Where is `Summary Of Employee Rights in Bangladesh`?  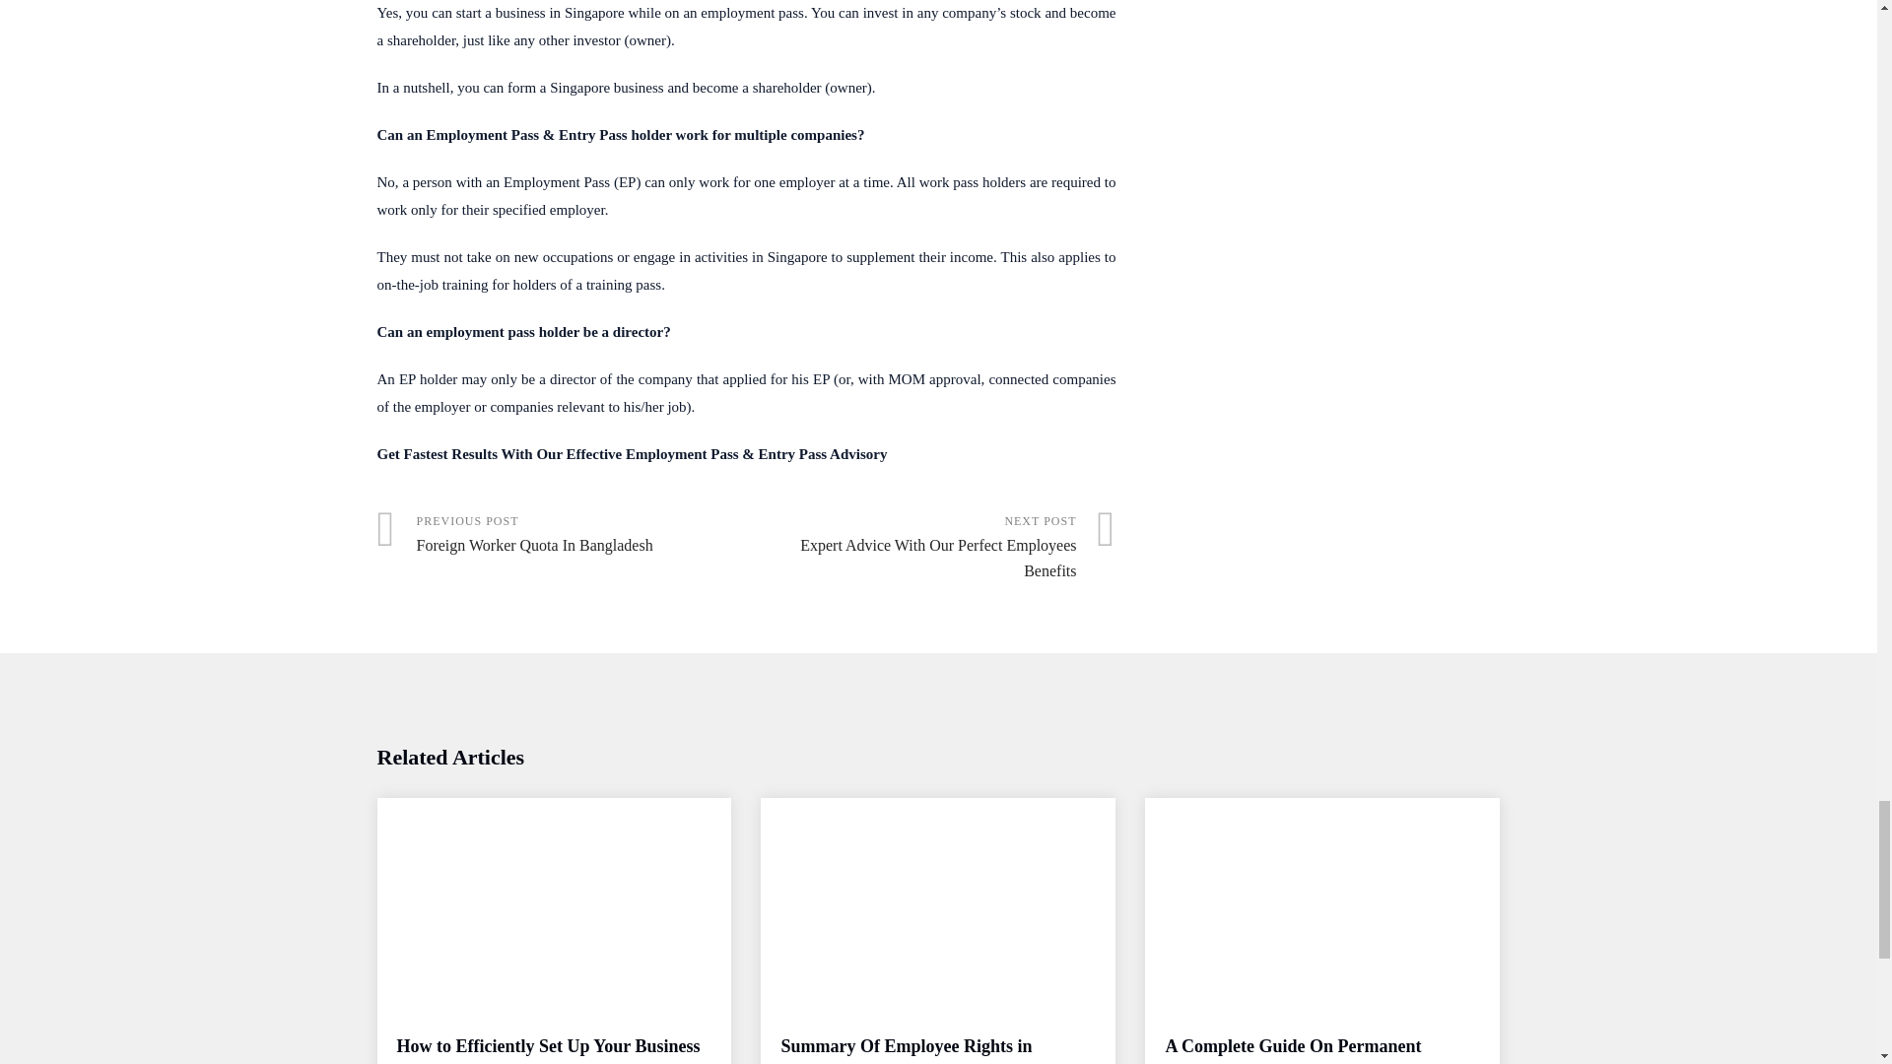
Summary Of Employee Rights in Bangladesh is located at coordinates (905, 1050).